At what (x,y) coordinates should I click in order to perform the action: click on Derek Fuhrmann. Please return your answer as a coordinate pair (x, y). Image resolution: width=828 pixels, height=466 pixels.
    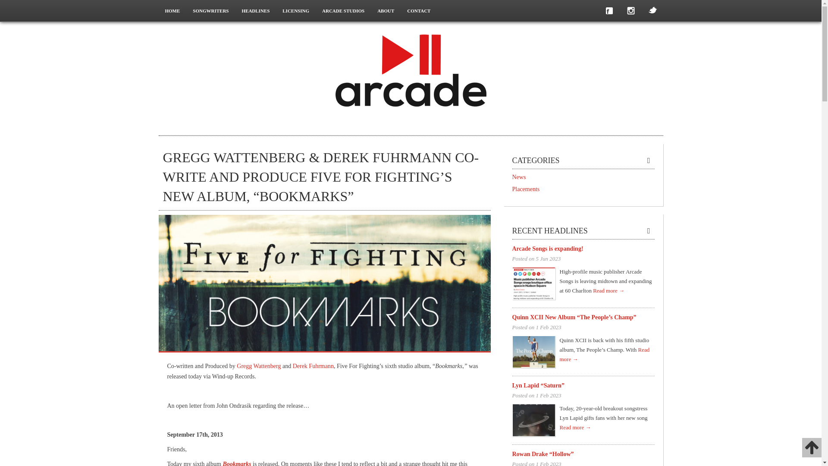
    Looking at the image, I should click on (313, 366).